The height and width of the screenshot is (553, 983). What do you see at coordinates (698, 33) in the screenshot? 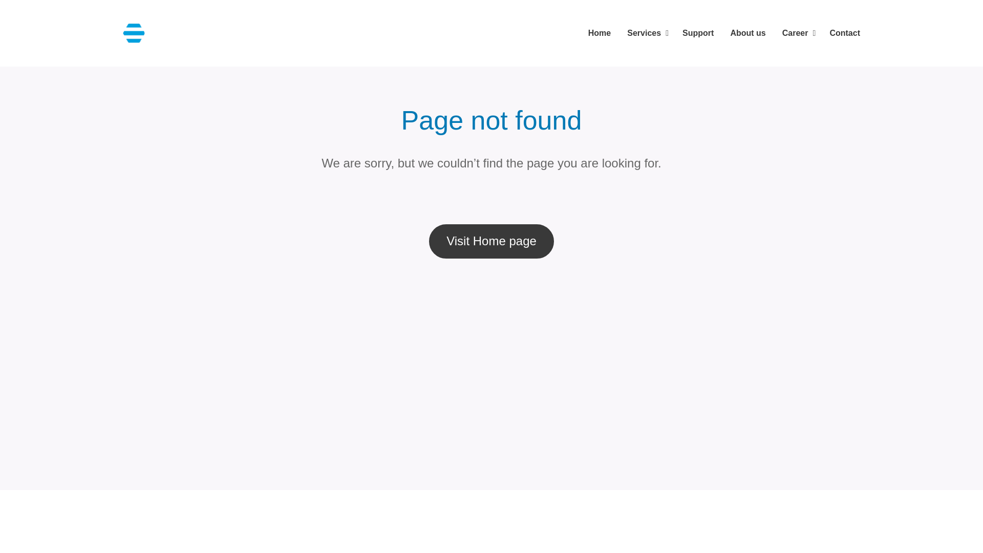
I see `Support` at bounding box center [698, 33].